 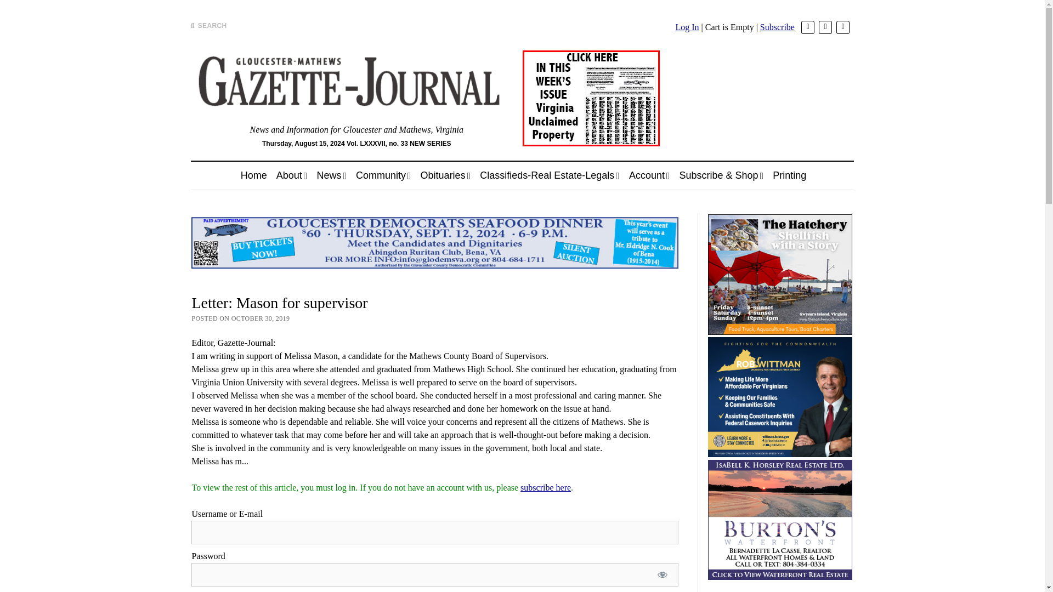 What do you see at coordinates (842, 27) in the screenshot?
I see `instagram` at bounding box center [842, 27].